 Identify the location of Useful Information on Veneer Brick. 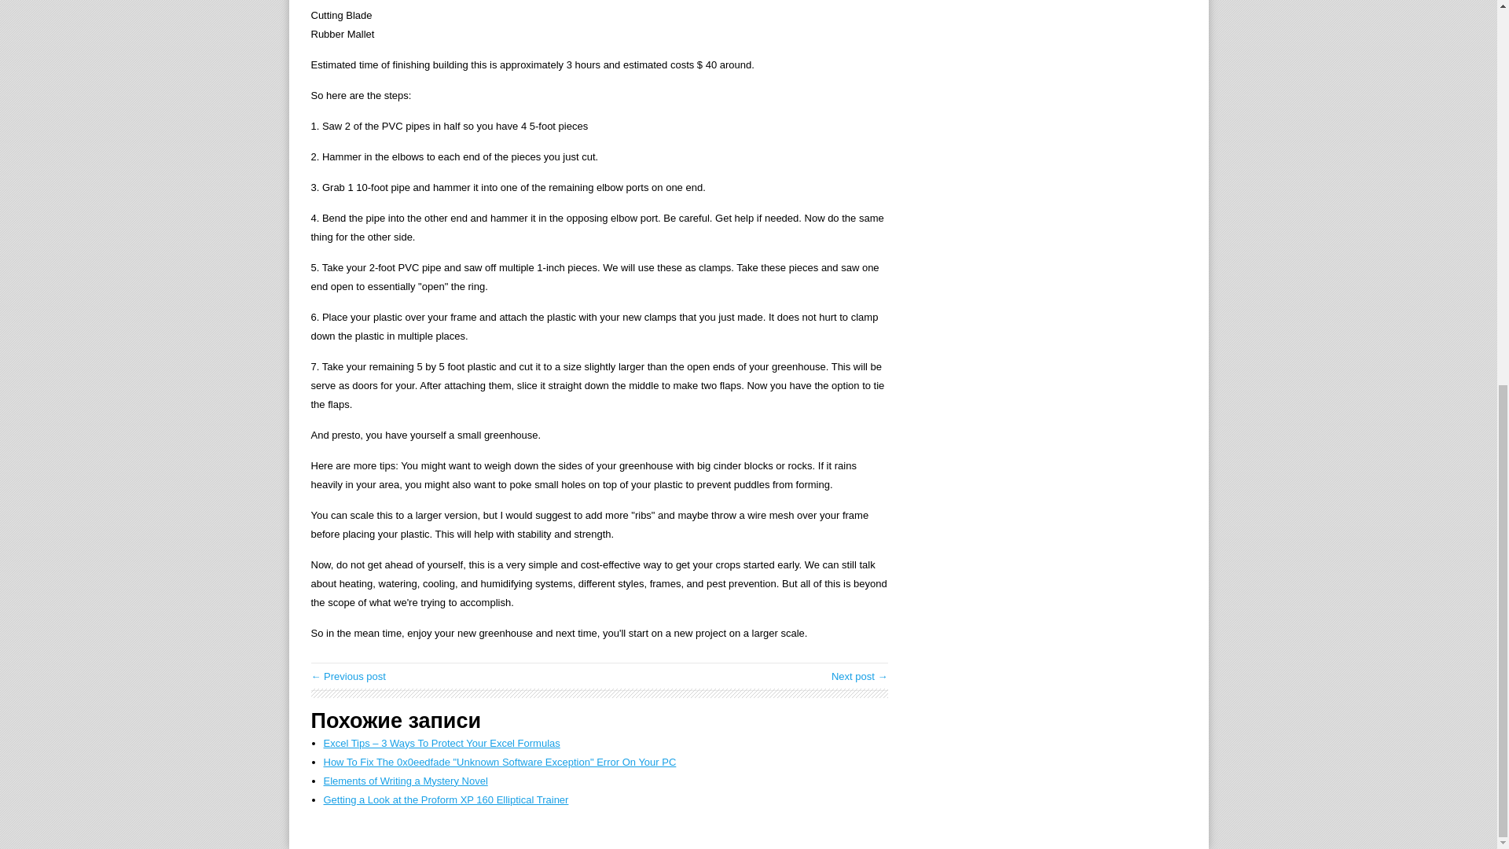
(348, 676).